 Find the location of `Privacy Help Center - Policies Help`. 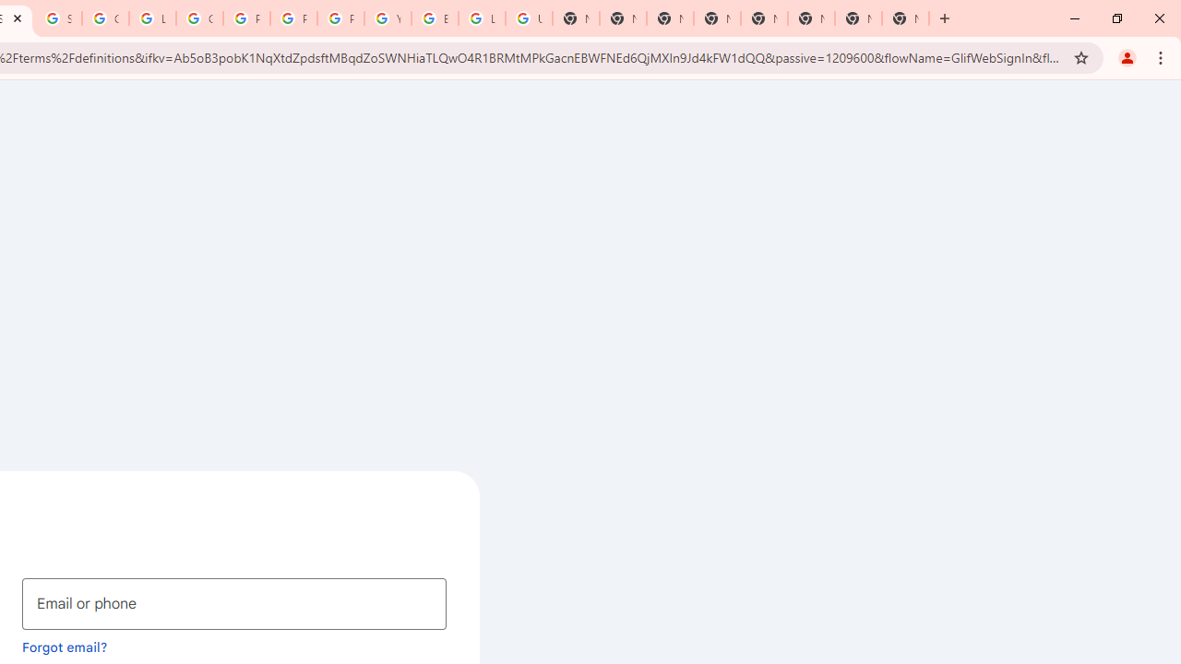

Privacy Help Center - Policies Help is located at coordinates (246, 18).